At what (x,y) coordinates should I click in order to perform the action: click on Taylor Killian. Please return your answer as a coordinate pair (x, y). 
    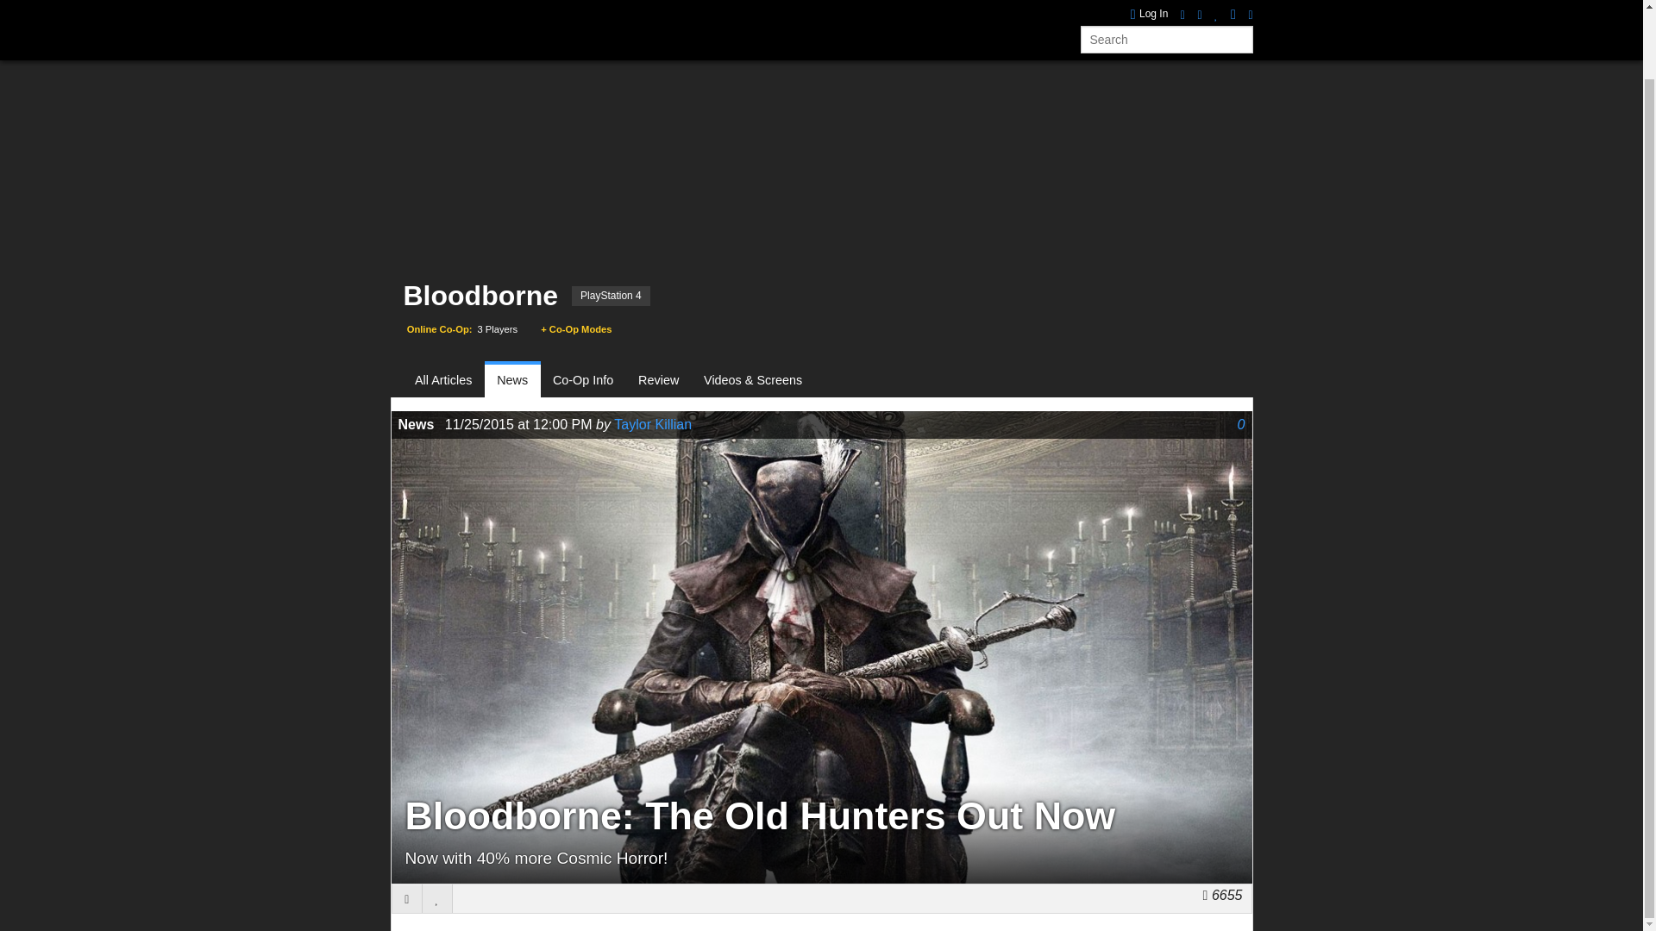
    Looking at the image, I should click on (653, 424).